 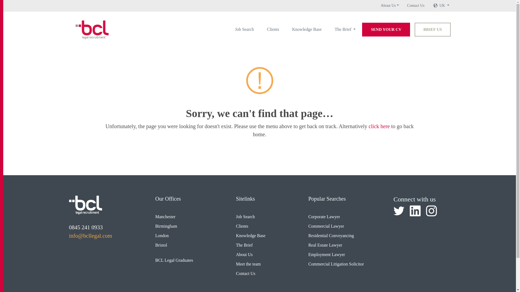 I want to click on BCL Legal on LinkedIn, so click(x=415, y=211).